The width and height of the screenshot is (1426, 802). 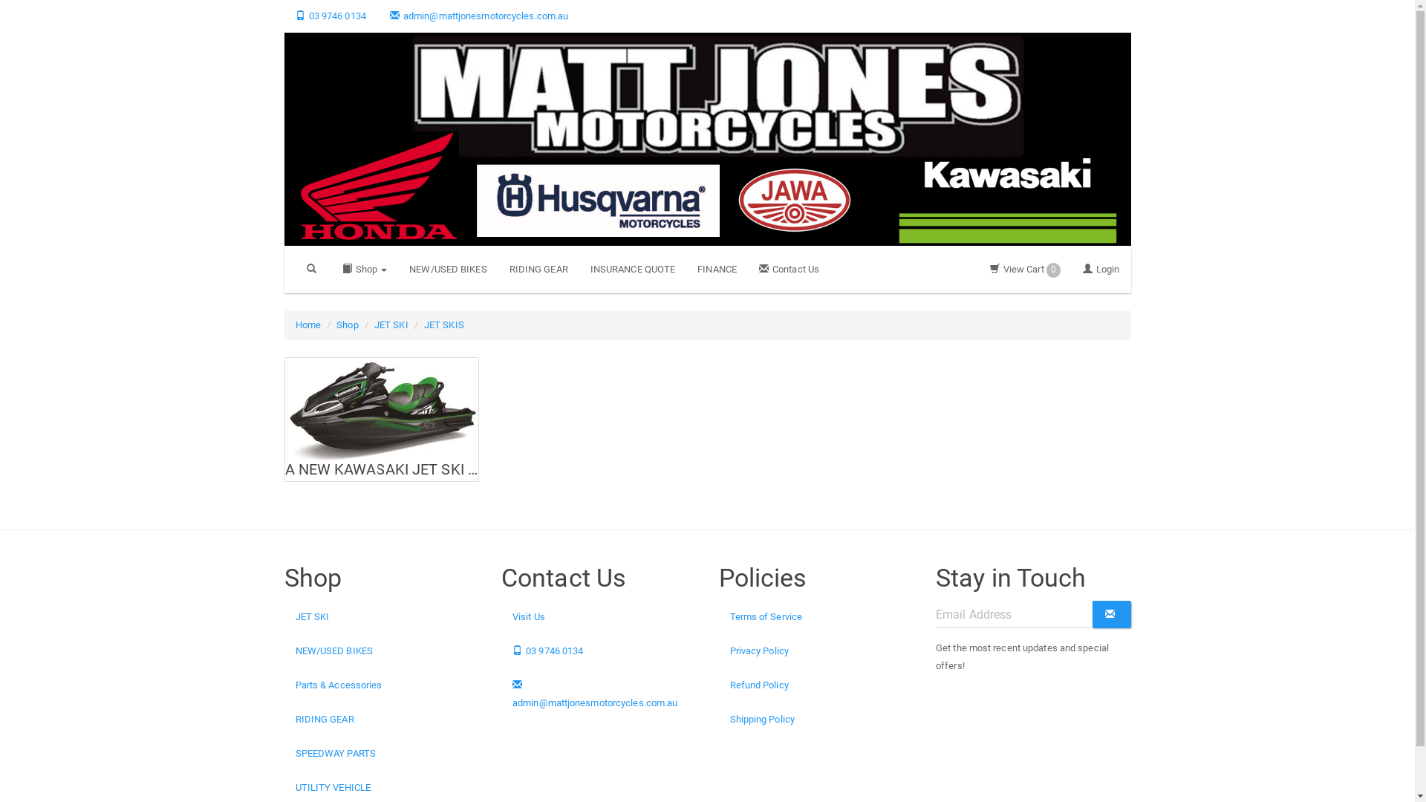 What do you see at coordinates (348, 325) in the screenshot?
I see `Shop` at bounding box center [348, 325].